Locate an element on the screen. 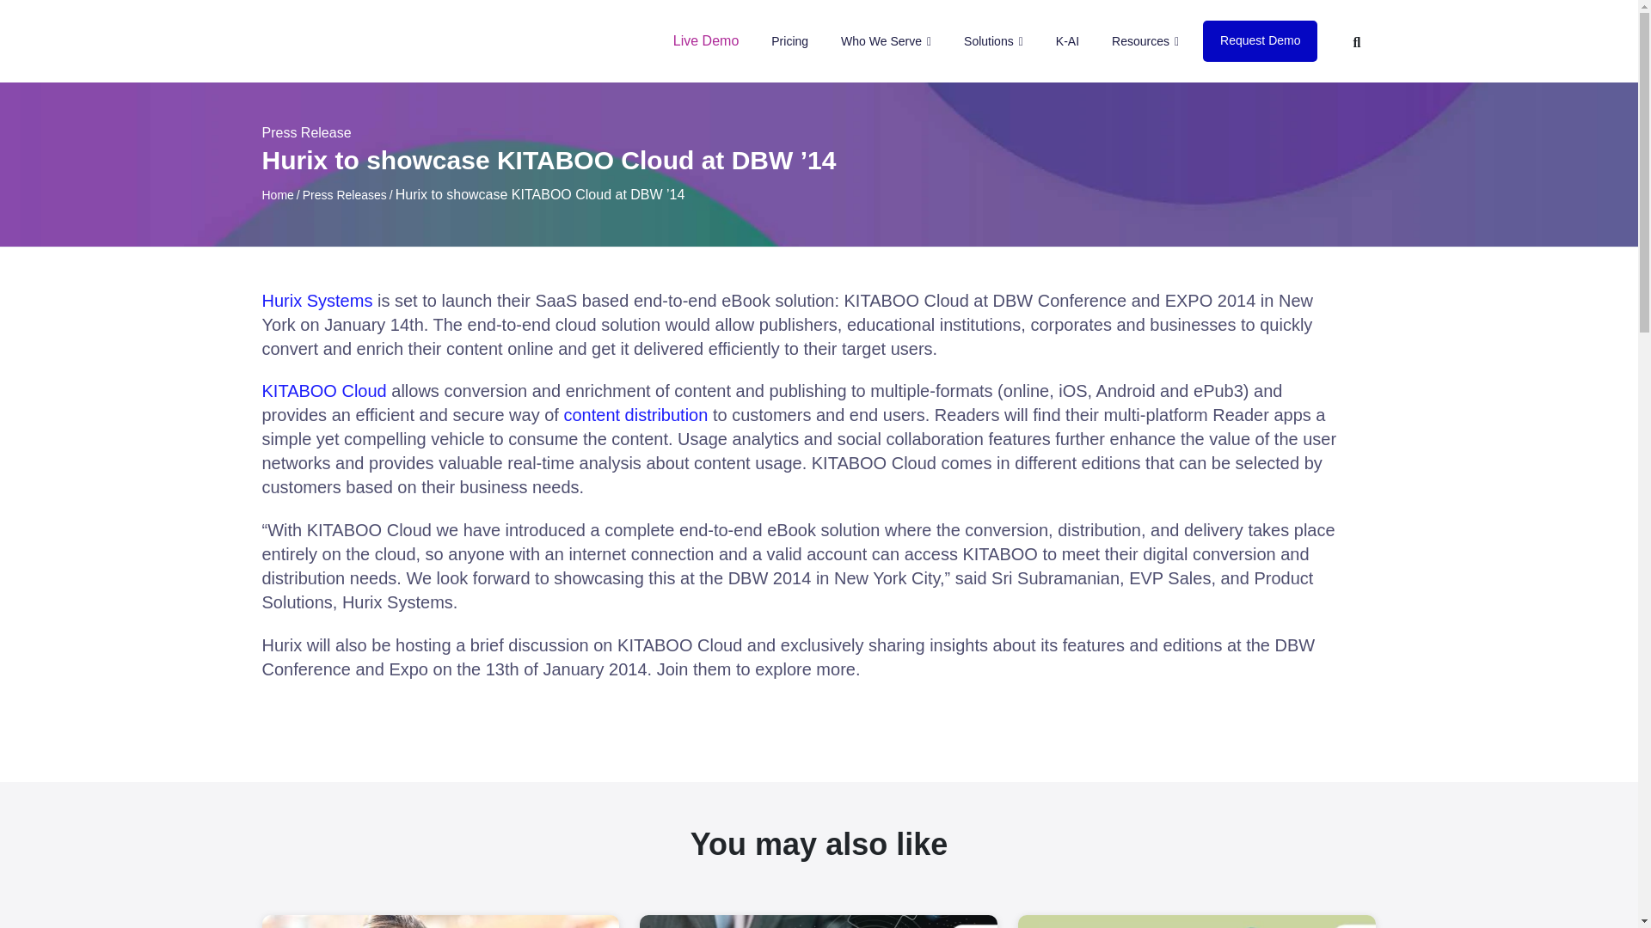 Image resolution: width=1651 pixels, height=928 pixels. Hurix Systems is located at coordinates (316, 301).